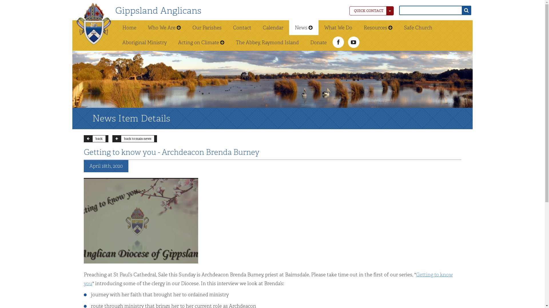  What do you see at coordinates (273, 28) in the screenshot?
I see `Calendar` at bounding box center [273, 28].